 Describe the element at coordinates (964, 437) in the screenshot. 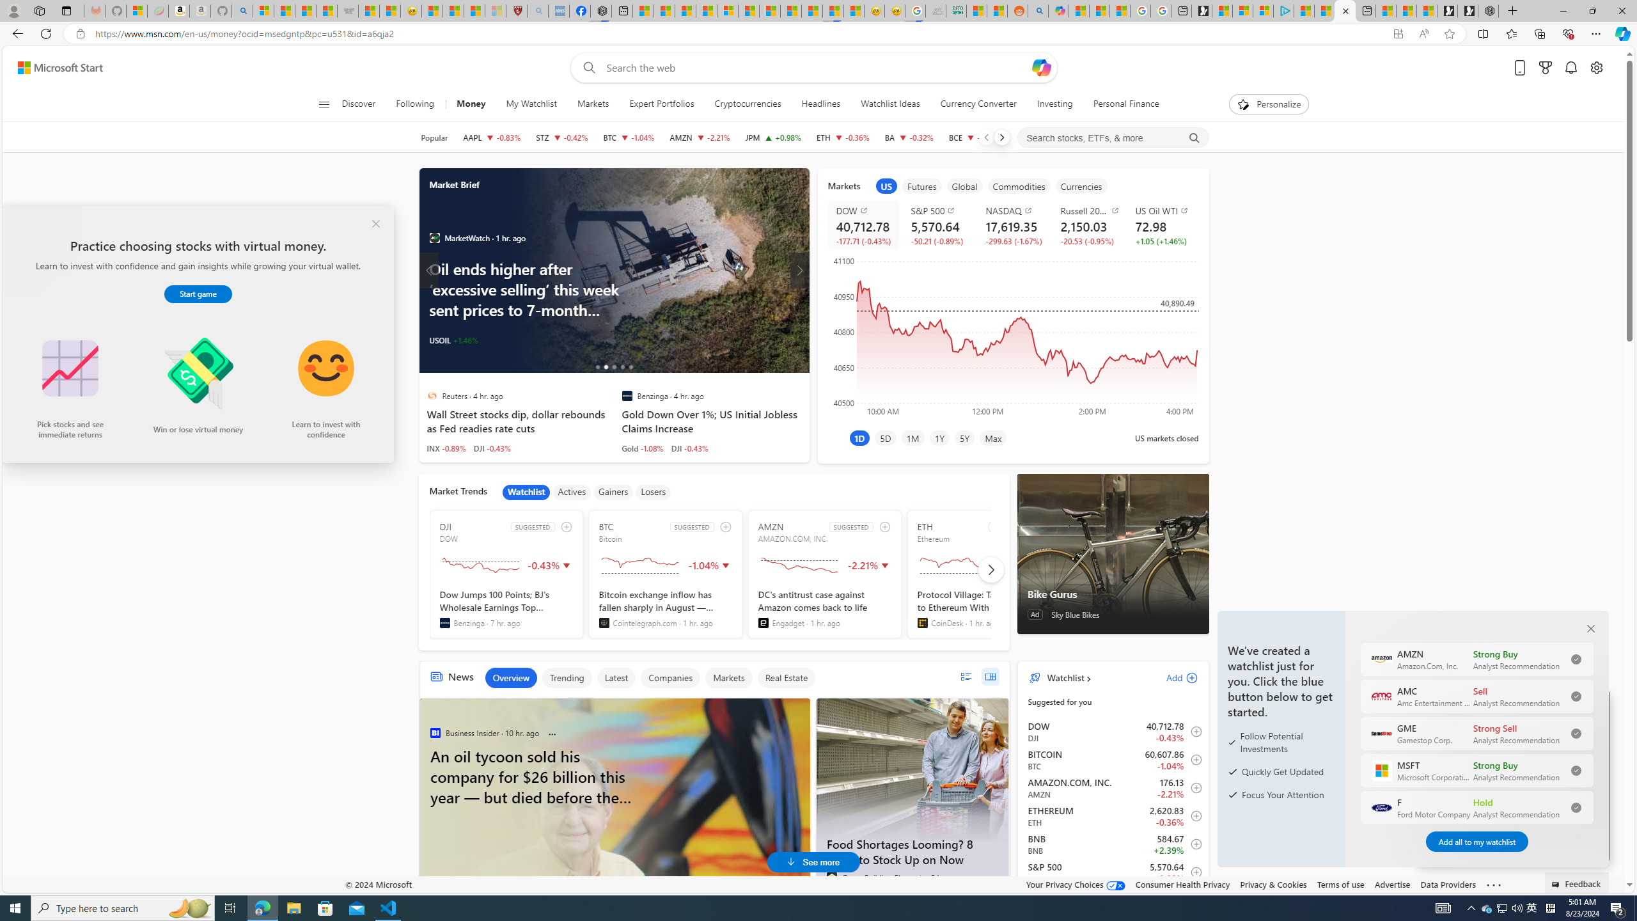

I see `5Y` at that location.